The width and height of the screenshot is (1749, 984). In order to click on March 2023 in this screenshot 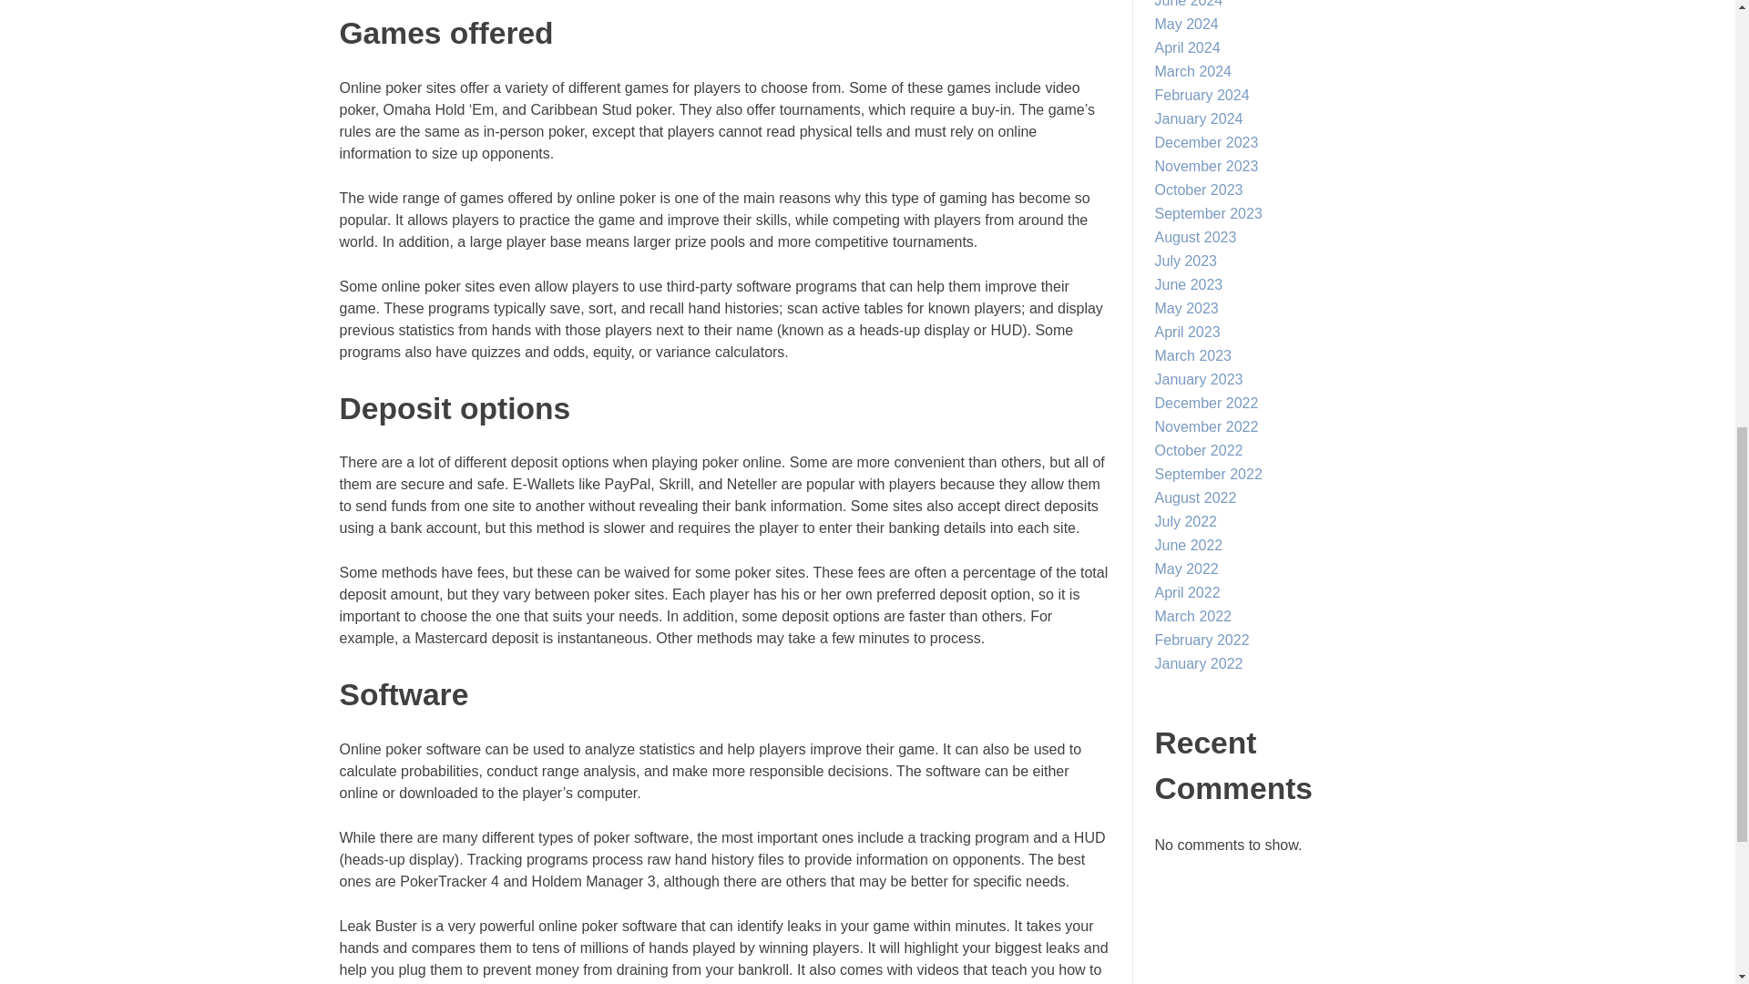, I will do `click(1193, 355)`.